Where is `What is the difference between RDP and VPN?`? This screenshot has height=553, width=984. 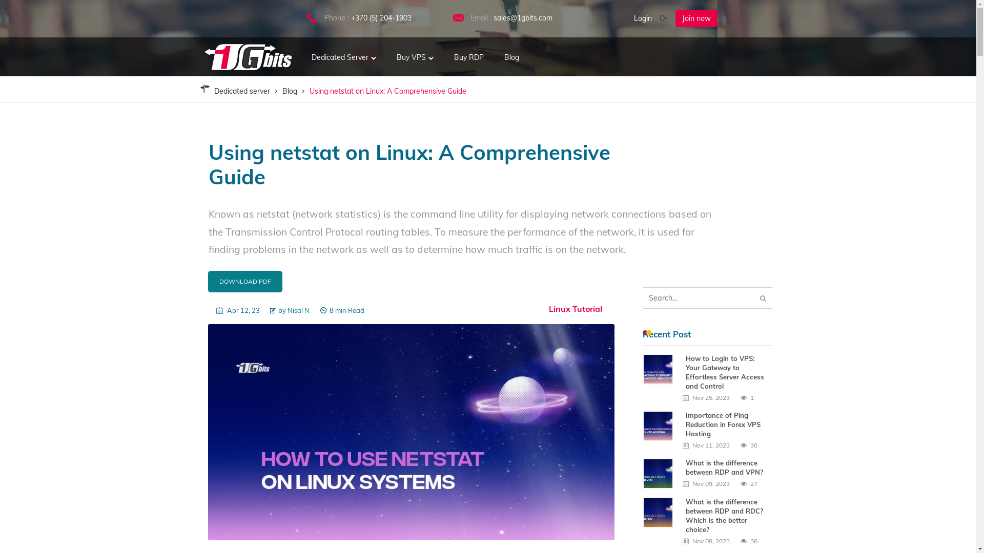
What is the difference between RDP and VPN? is located at coordinates (662, 474).